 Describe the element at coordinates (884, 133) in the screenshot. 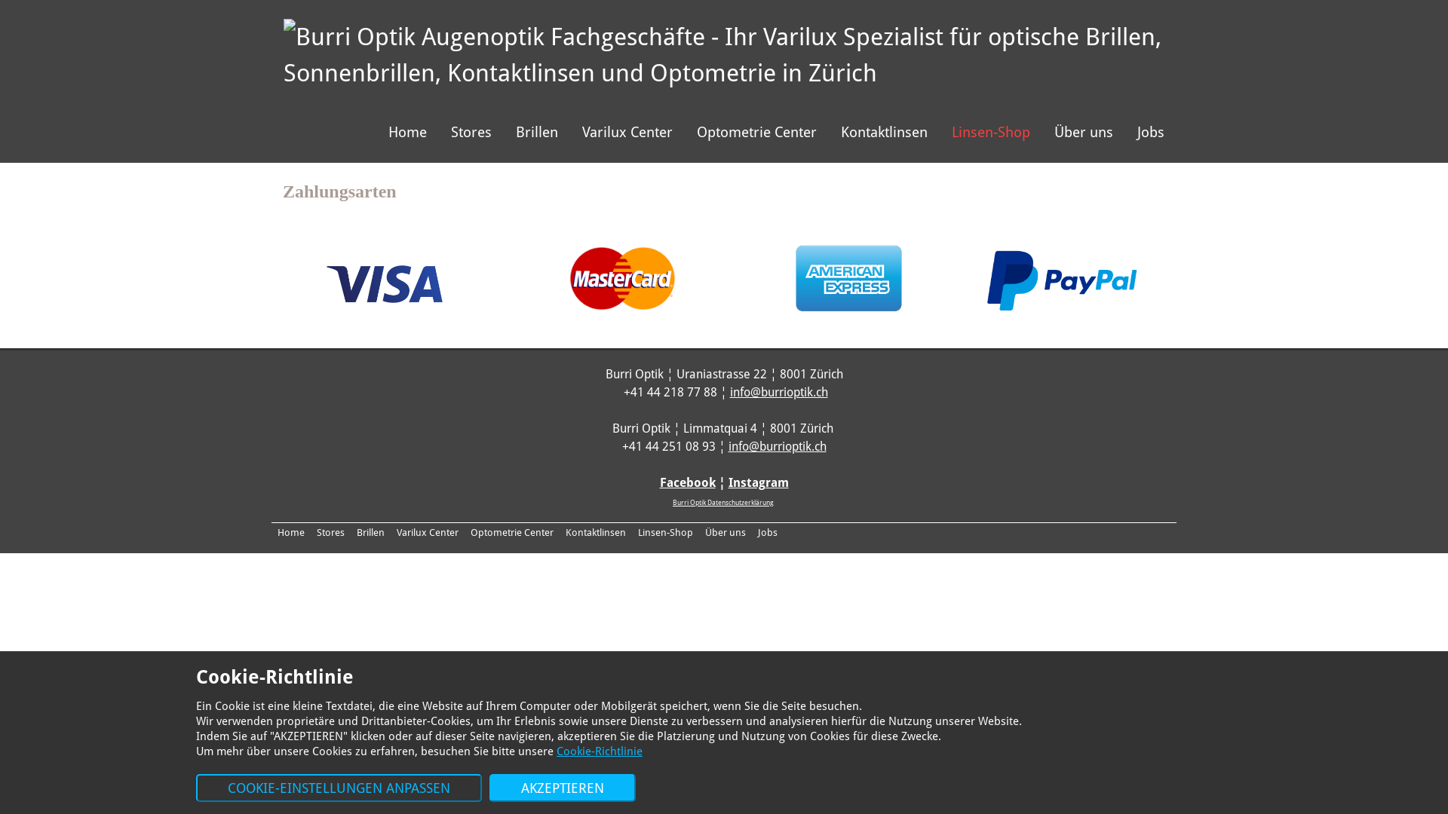

I see `Kontaktlinsen` at that location.